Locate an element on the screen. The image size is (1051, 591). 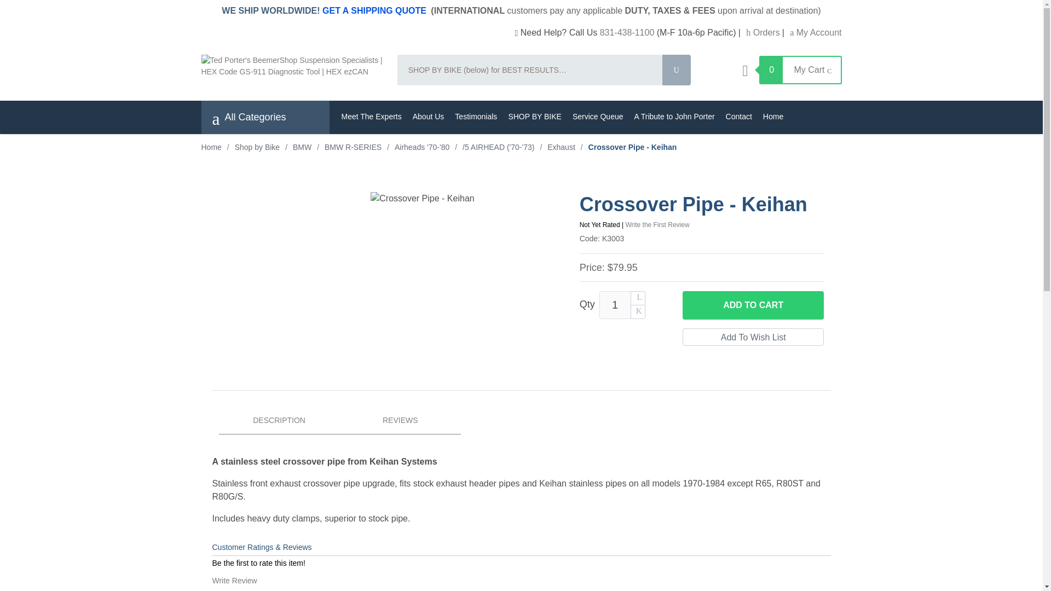
BMW R-SERIES is located at coordinates (353, 147).